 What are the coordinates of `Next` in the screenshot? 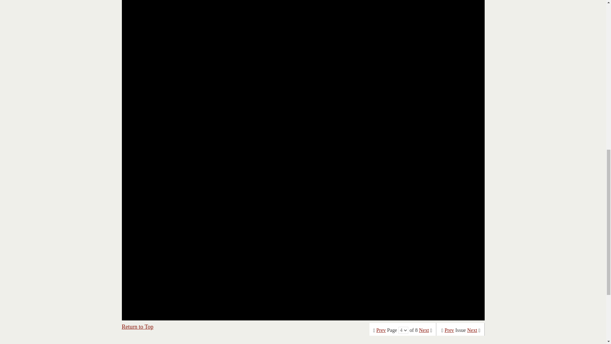 It's located at (472, 330).